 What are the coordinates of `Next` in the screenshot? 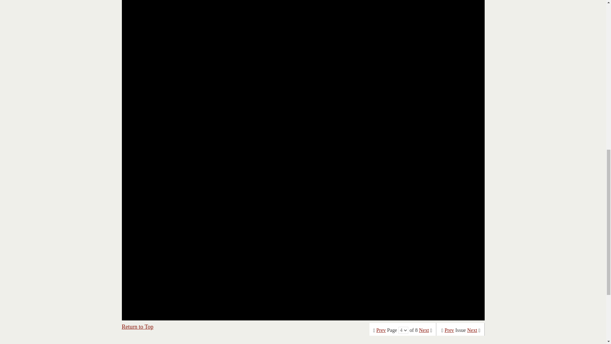 It's located at (472, 330).